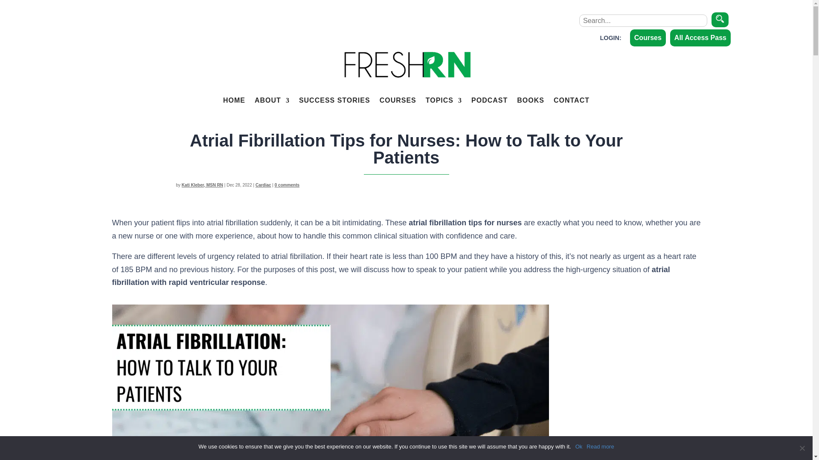  What do you see at coordinates (490, 101) in the screenshot?
I see `PODCAST` at bounding box center [490, 101].